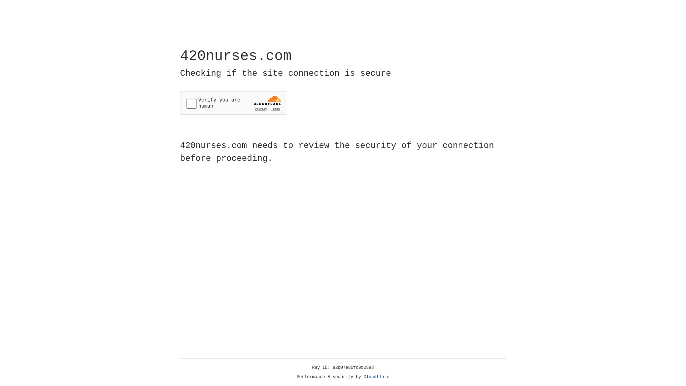  I want to click on Cloudflare, so click(377, 377).